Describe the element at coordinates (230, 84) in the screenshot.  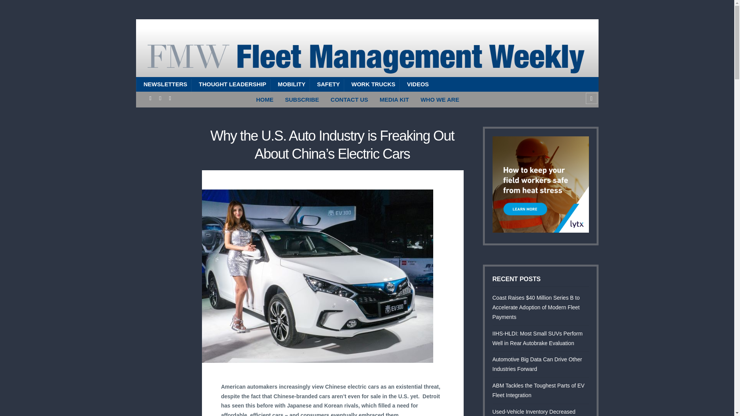
I see `THOUGHT LEADERSHIP` at that location.